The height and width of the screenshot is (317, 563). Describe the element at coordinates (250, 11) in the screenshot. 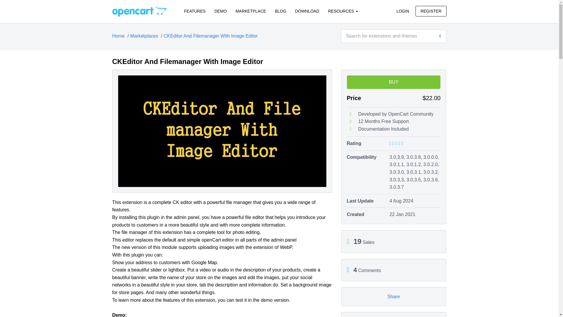

I see `MARKETPLACE` at that location.